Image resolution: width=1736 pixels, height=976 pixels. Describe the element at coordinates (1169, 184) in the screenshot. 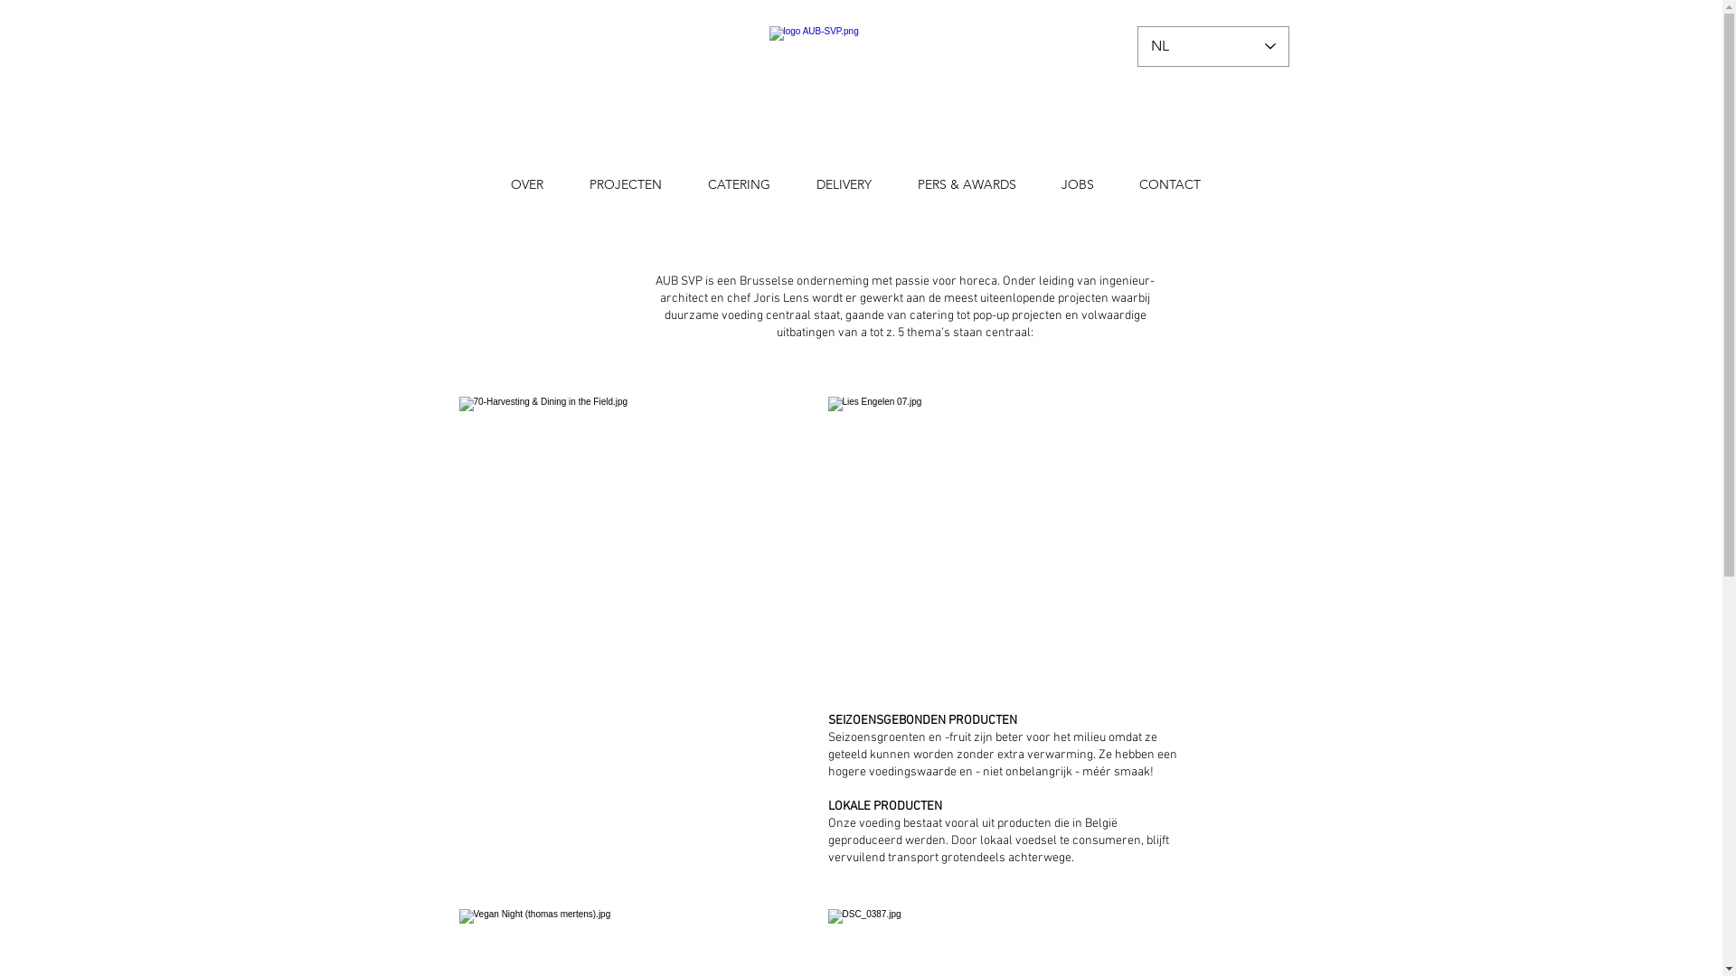

I see `CONTACT` at that location.